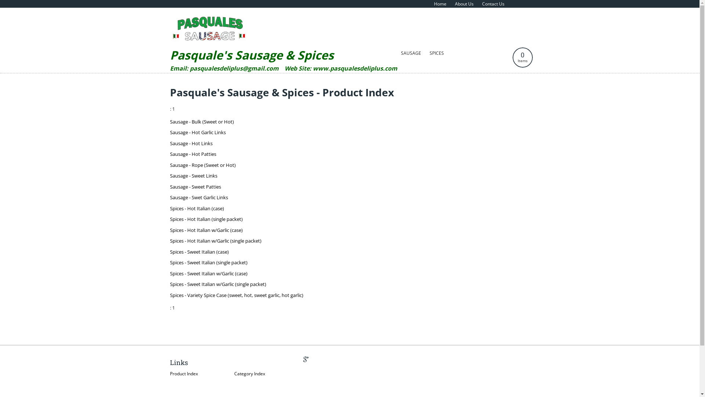  Describe the element at coordinates (184, 373) in the screenshot. I see `Product Index` at that location.